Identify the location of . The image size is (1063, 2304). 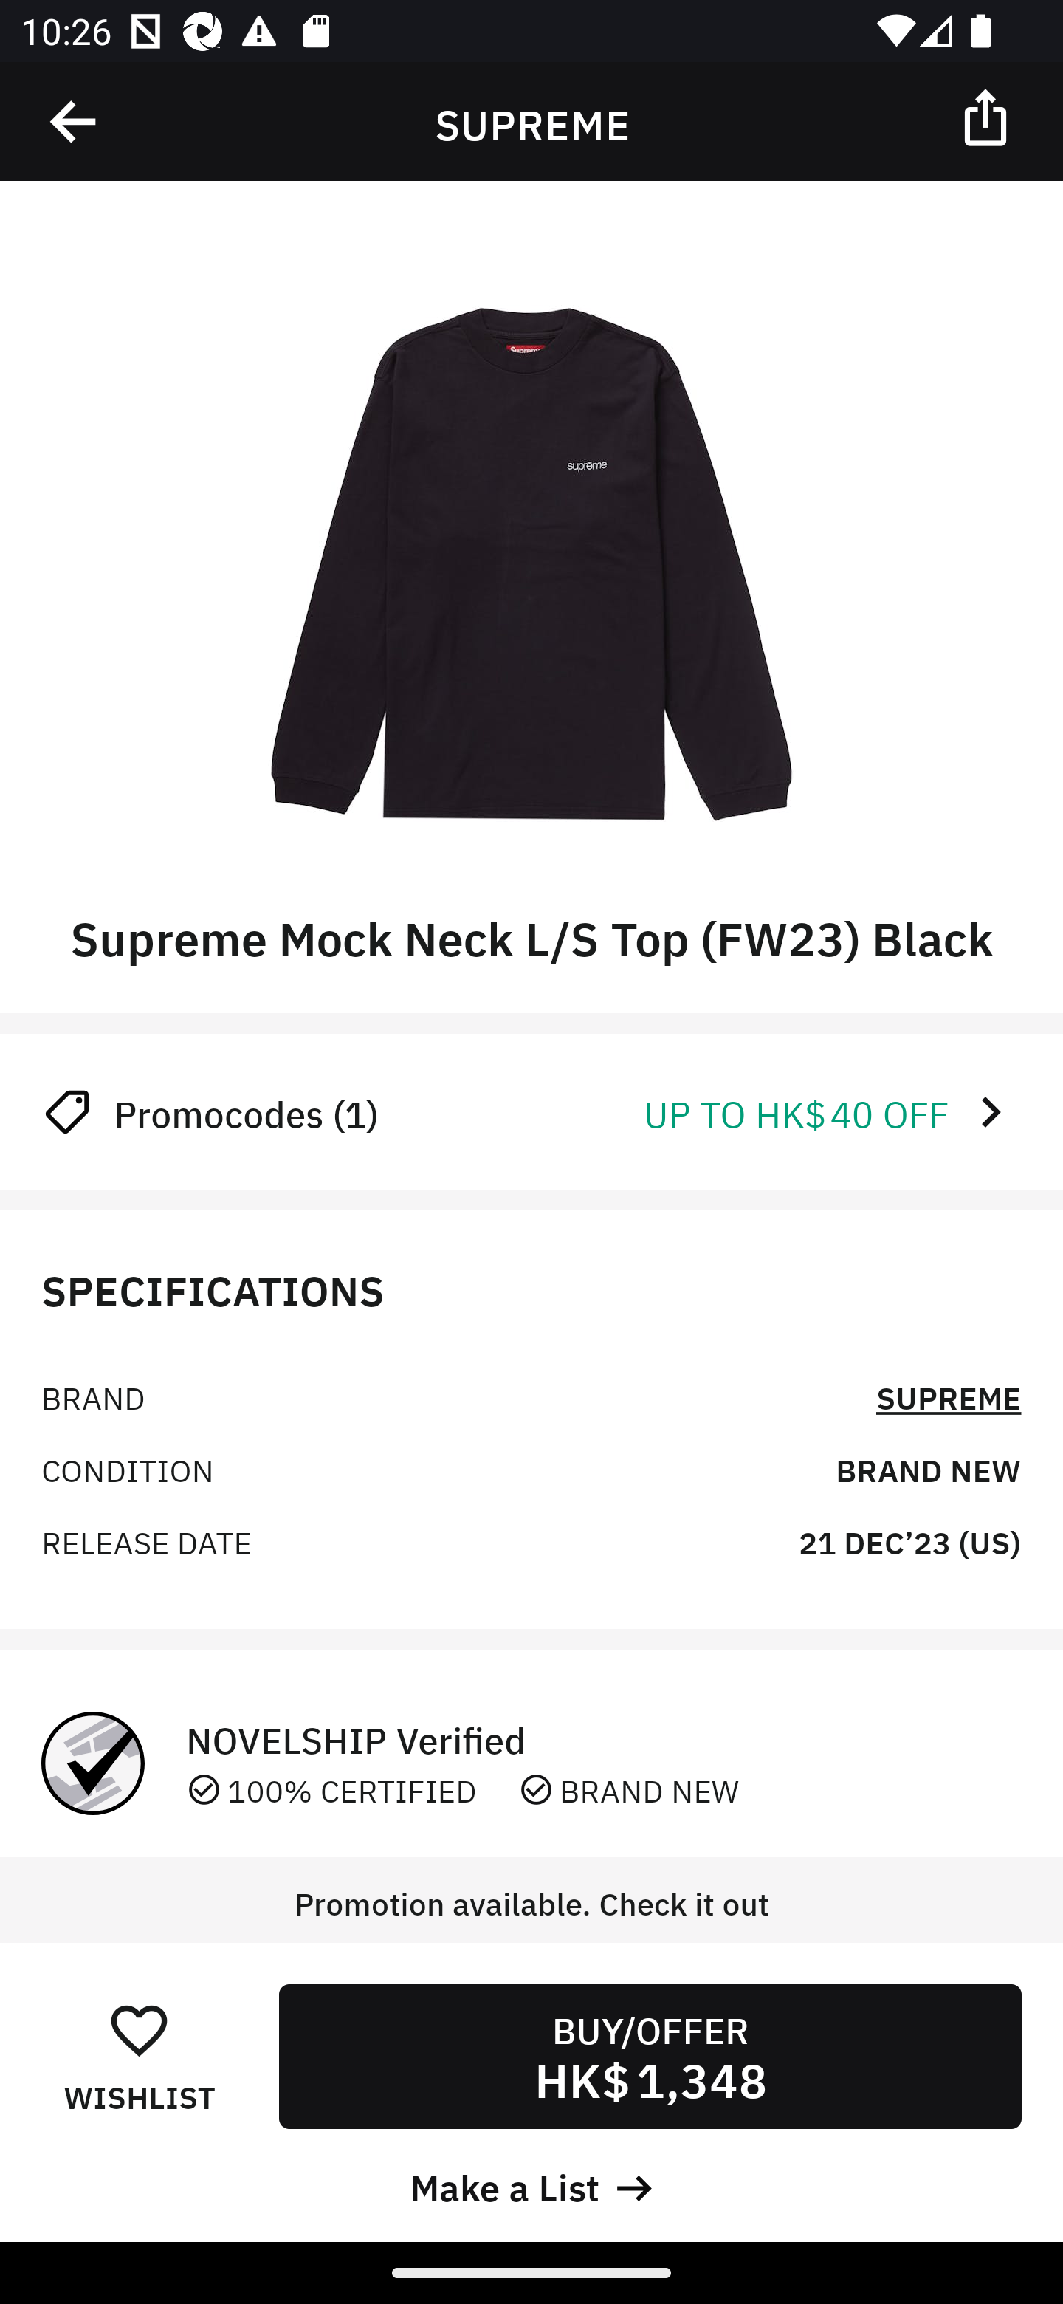
(75, 122).